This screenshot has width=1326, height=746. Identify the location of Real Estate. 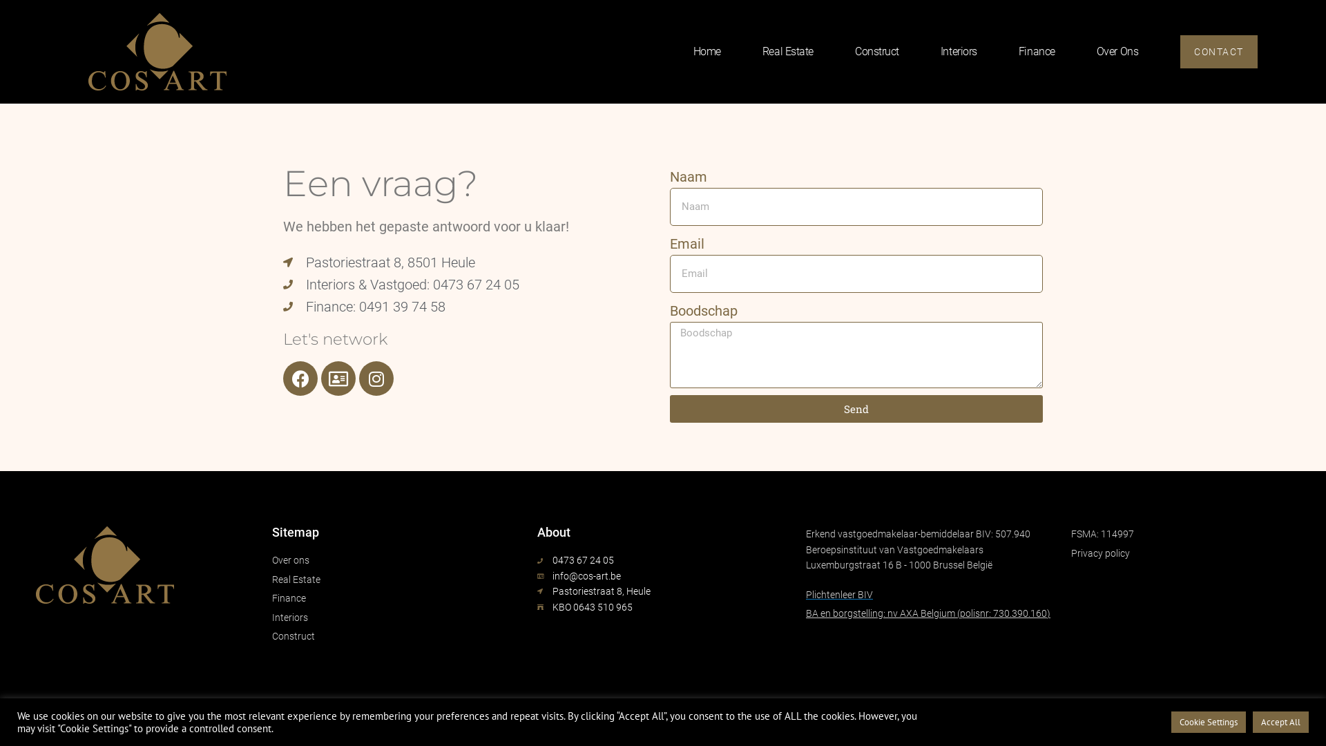
(788, 52).